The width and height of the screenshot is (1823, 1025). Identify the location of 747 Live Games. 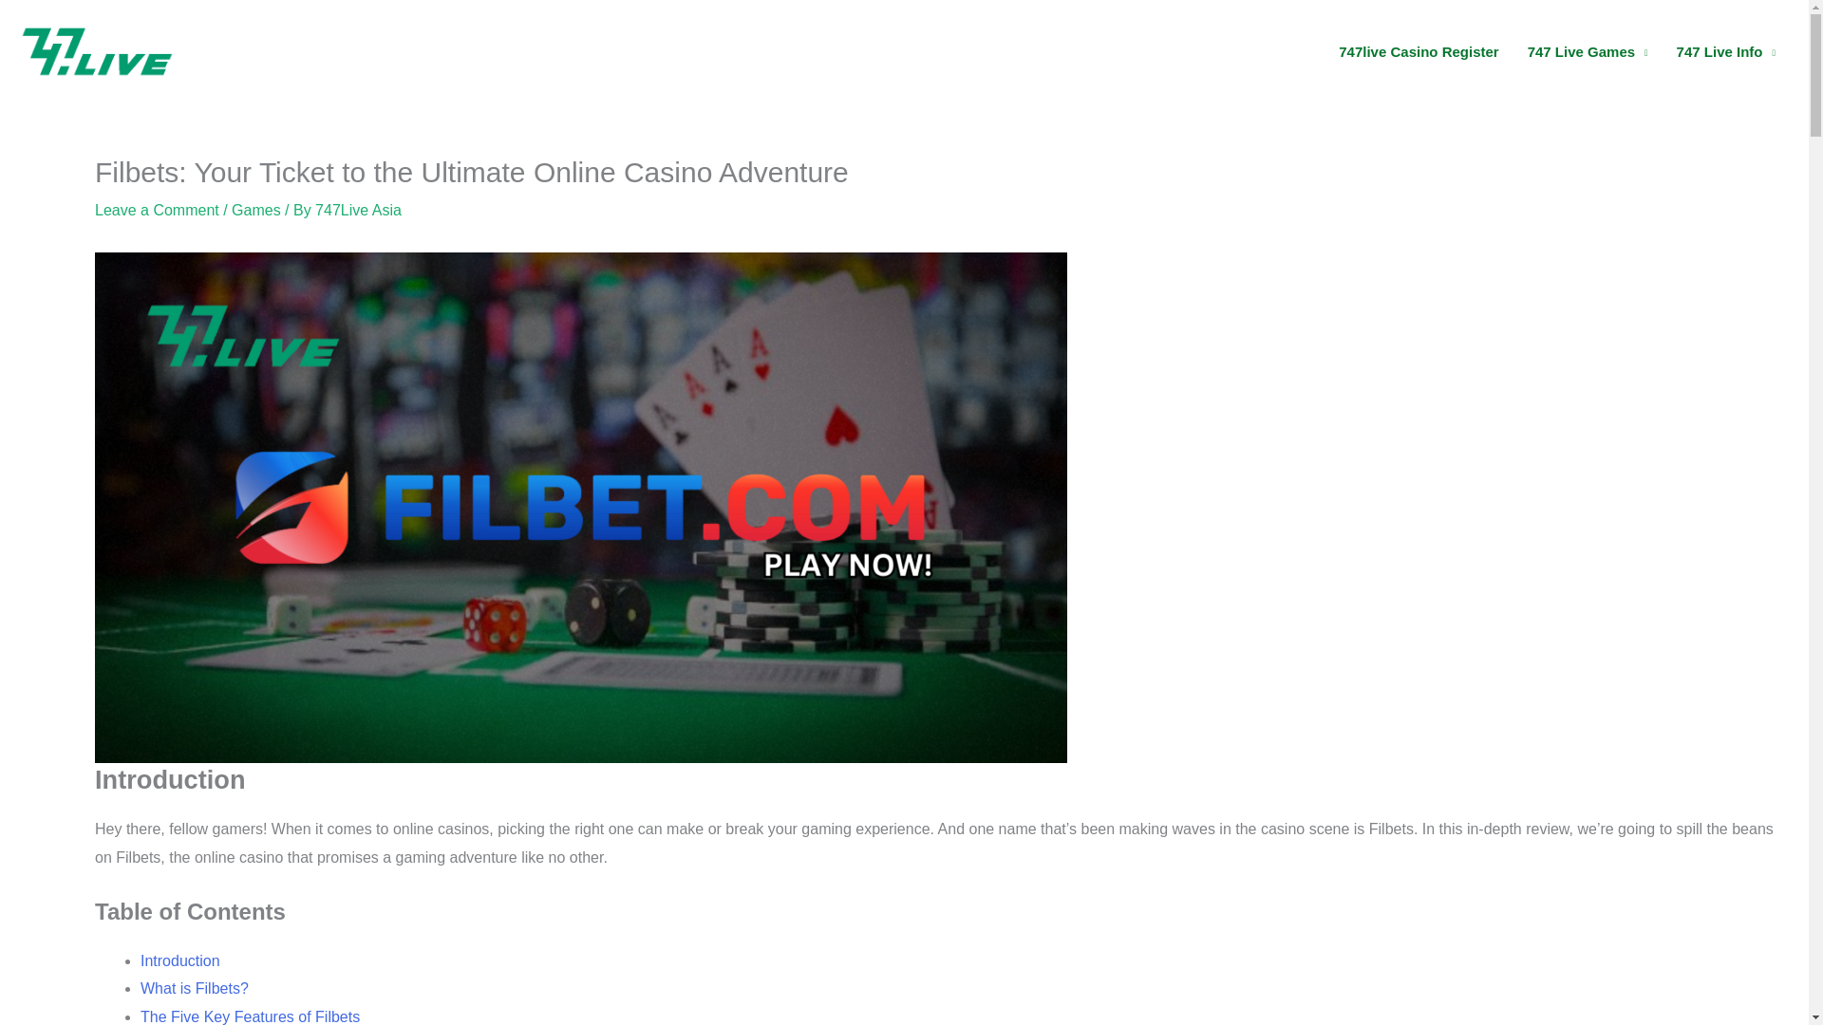
(1588, 51).